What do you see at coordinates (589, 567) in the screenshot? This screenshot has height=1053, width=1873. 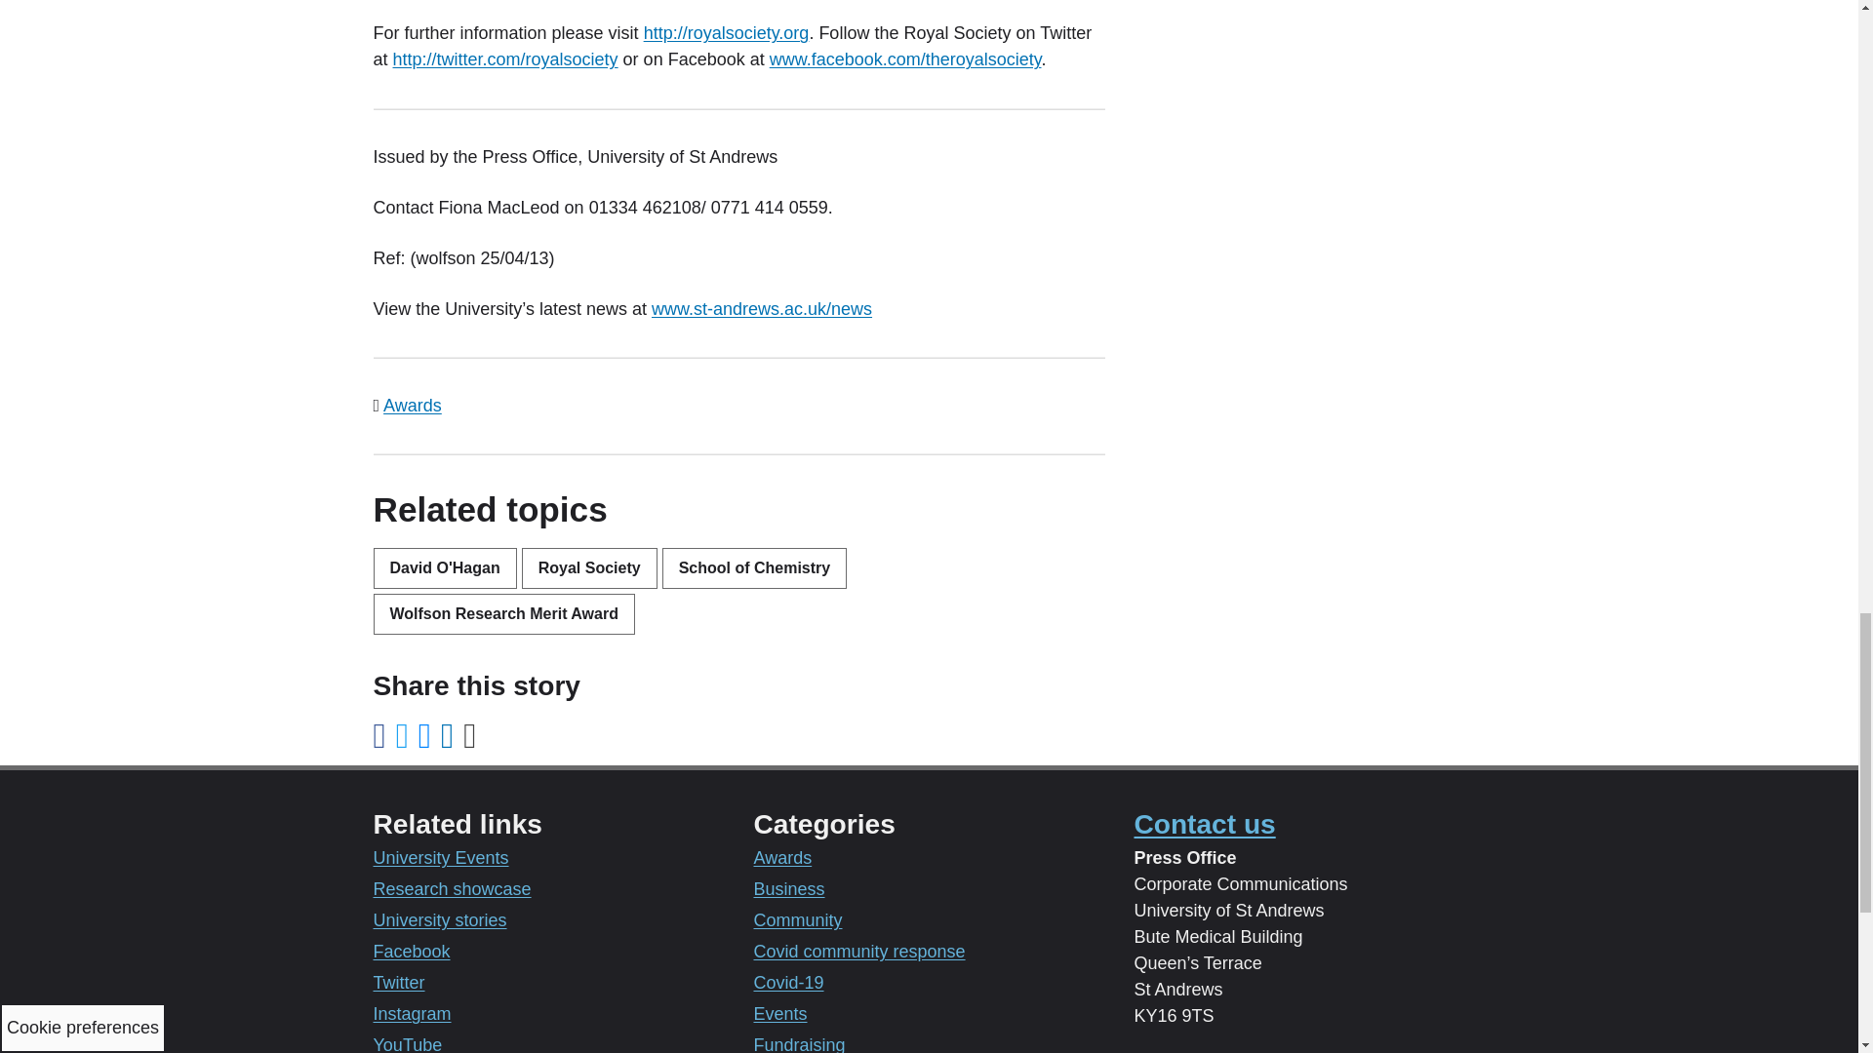 I see `Royal Society` at bounding box center [589, 567].